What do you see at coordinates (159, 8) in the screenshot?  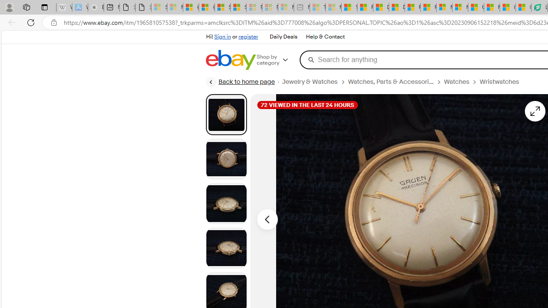 I see `Sign in to your Microsoft account - Sleeping` at bounding box center [159, 8].